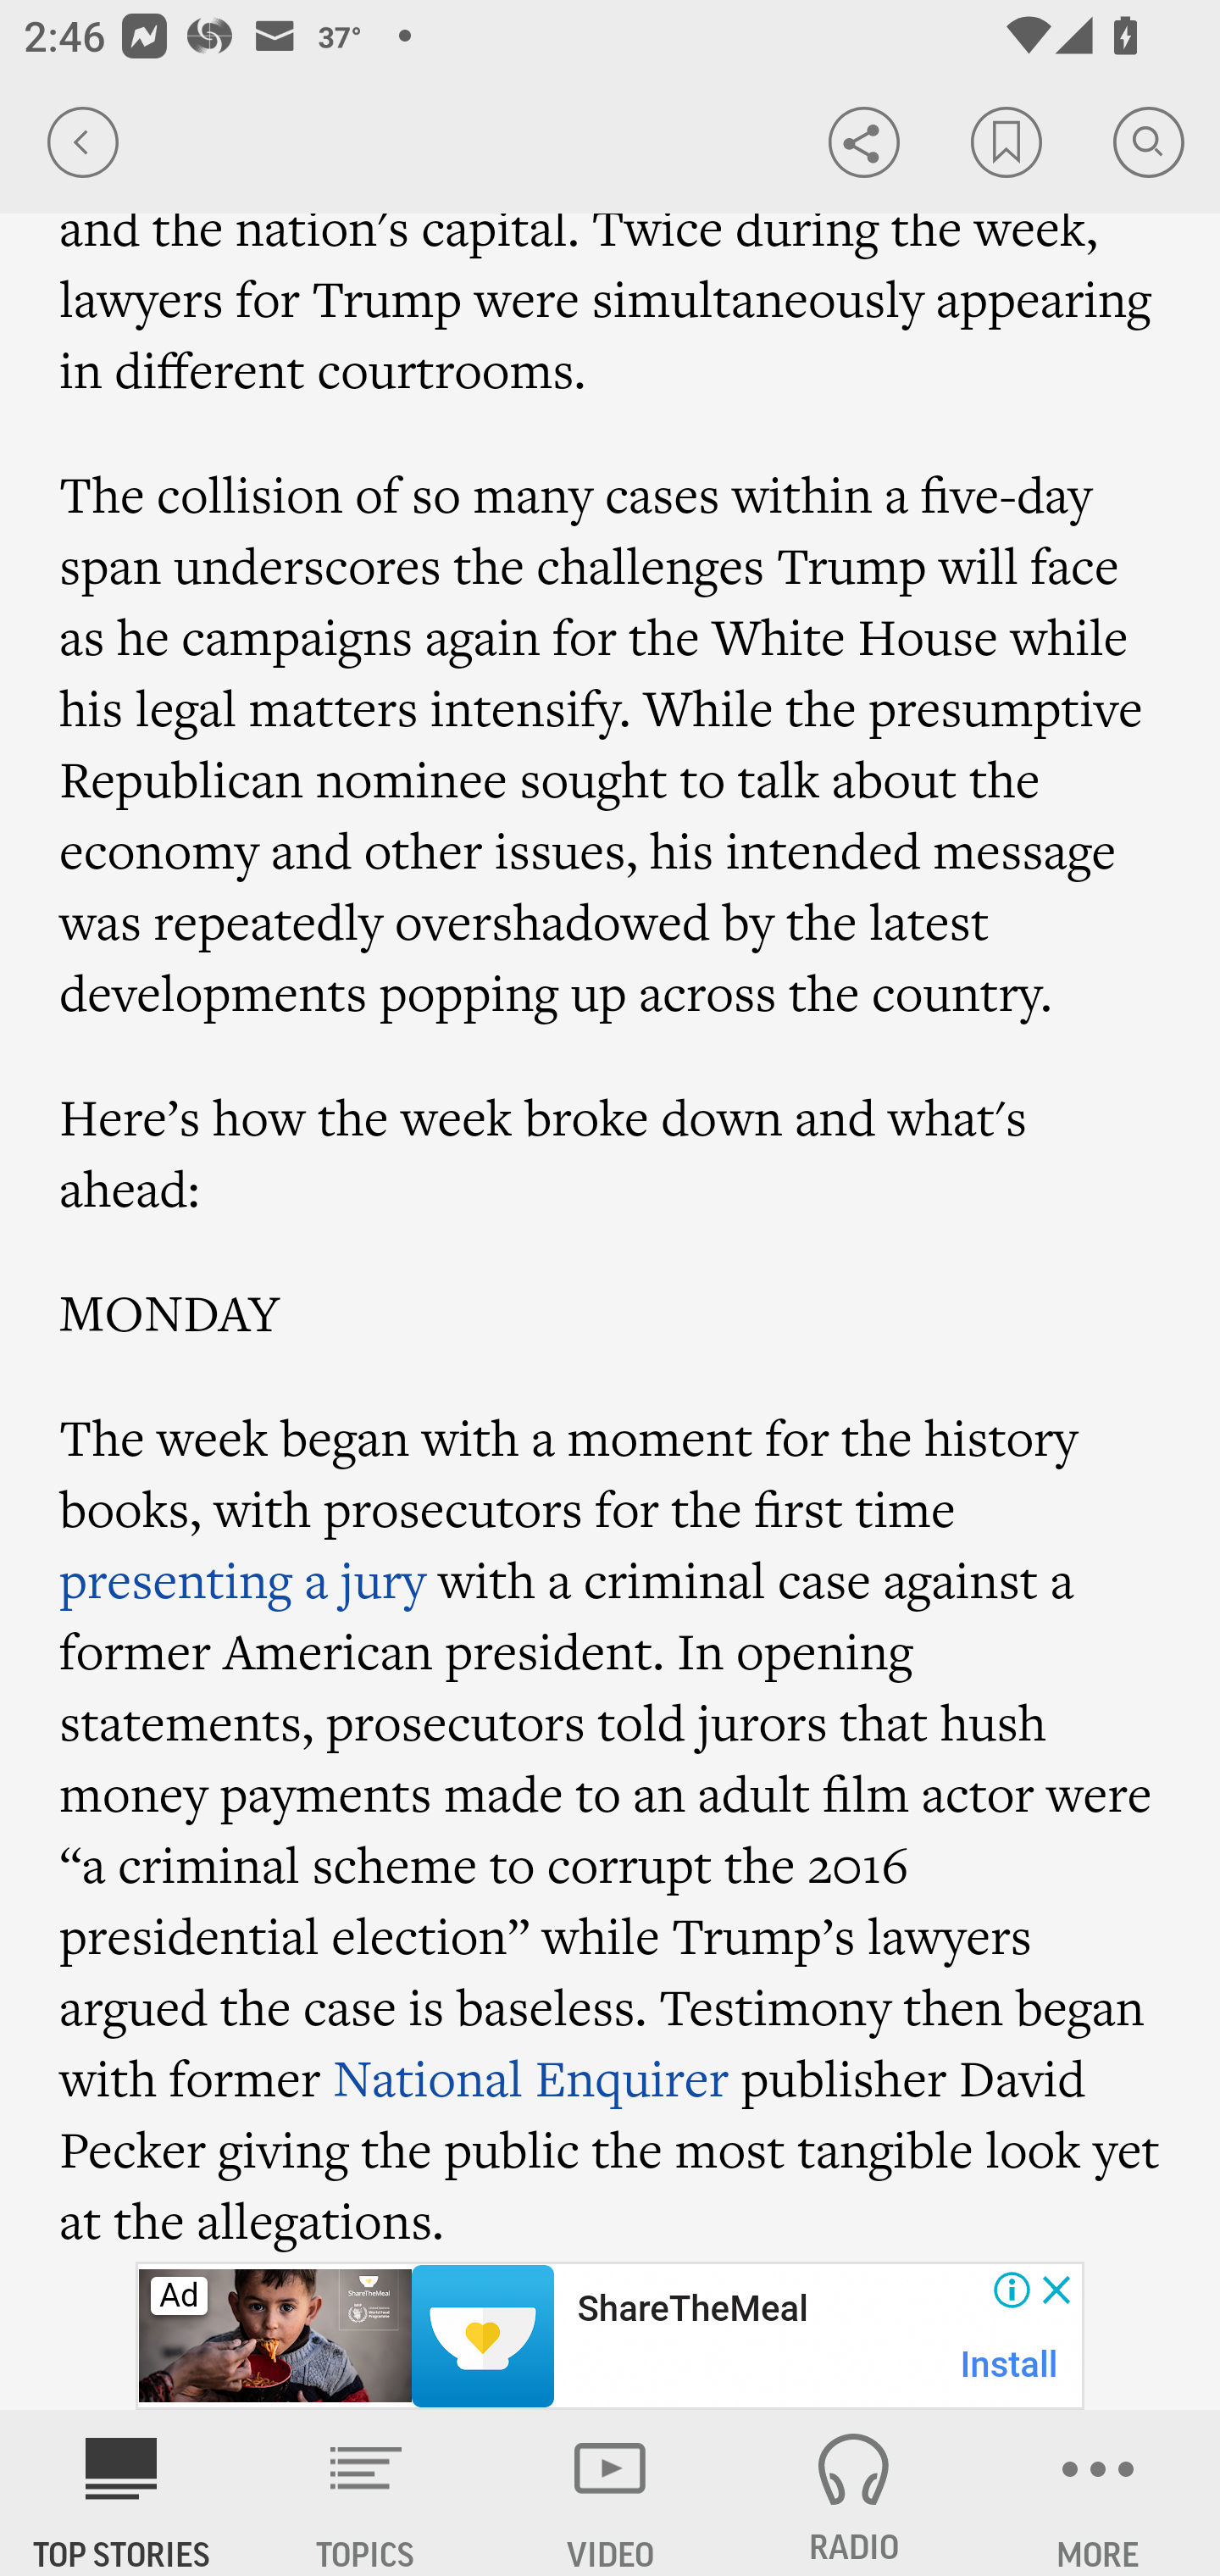 Image resolution: width=1220 pixels, height=2576 pixels. What do you see at coordinates (610, 2493) in the screenshot?
I see `VIDEO` at bounding box center [610, 2493].